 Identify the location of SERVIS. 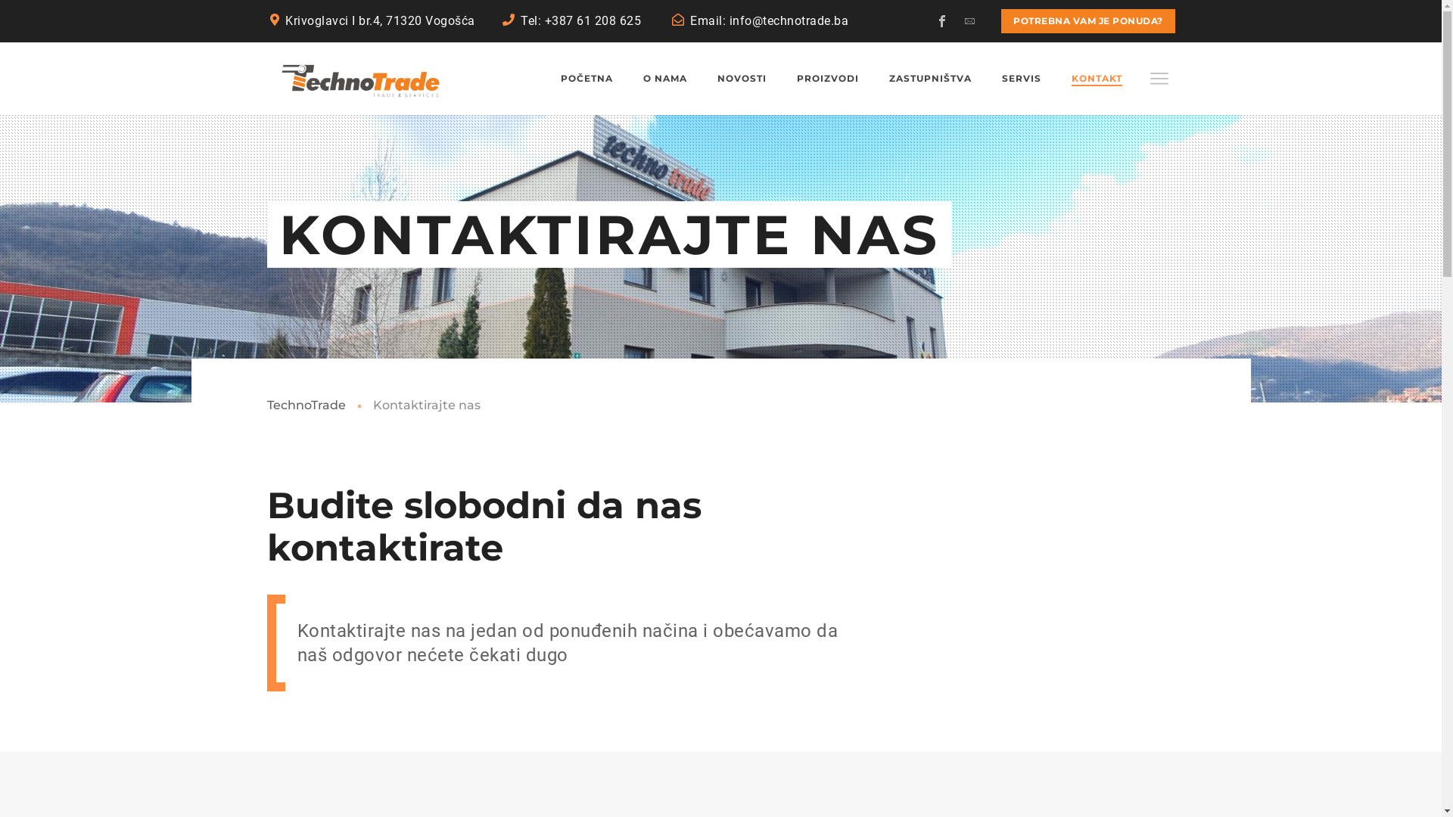
(1022, 79).